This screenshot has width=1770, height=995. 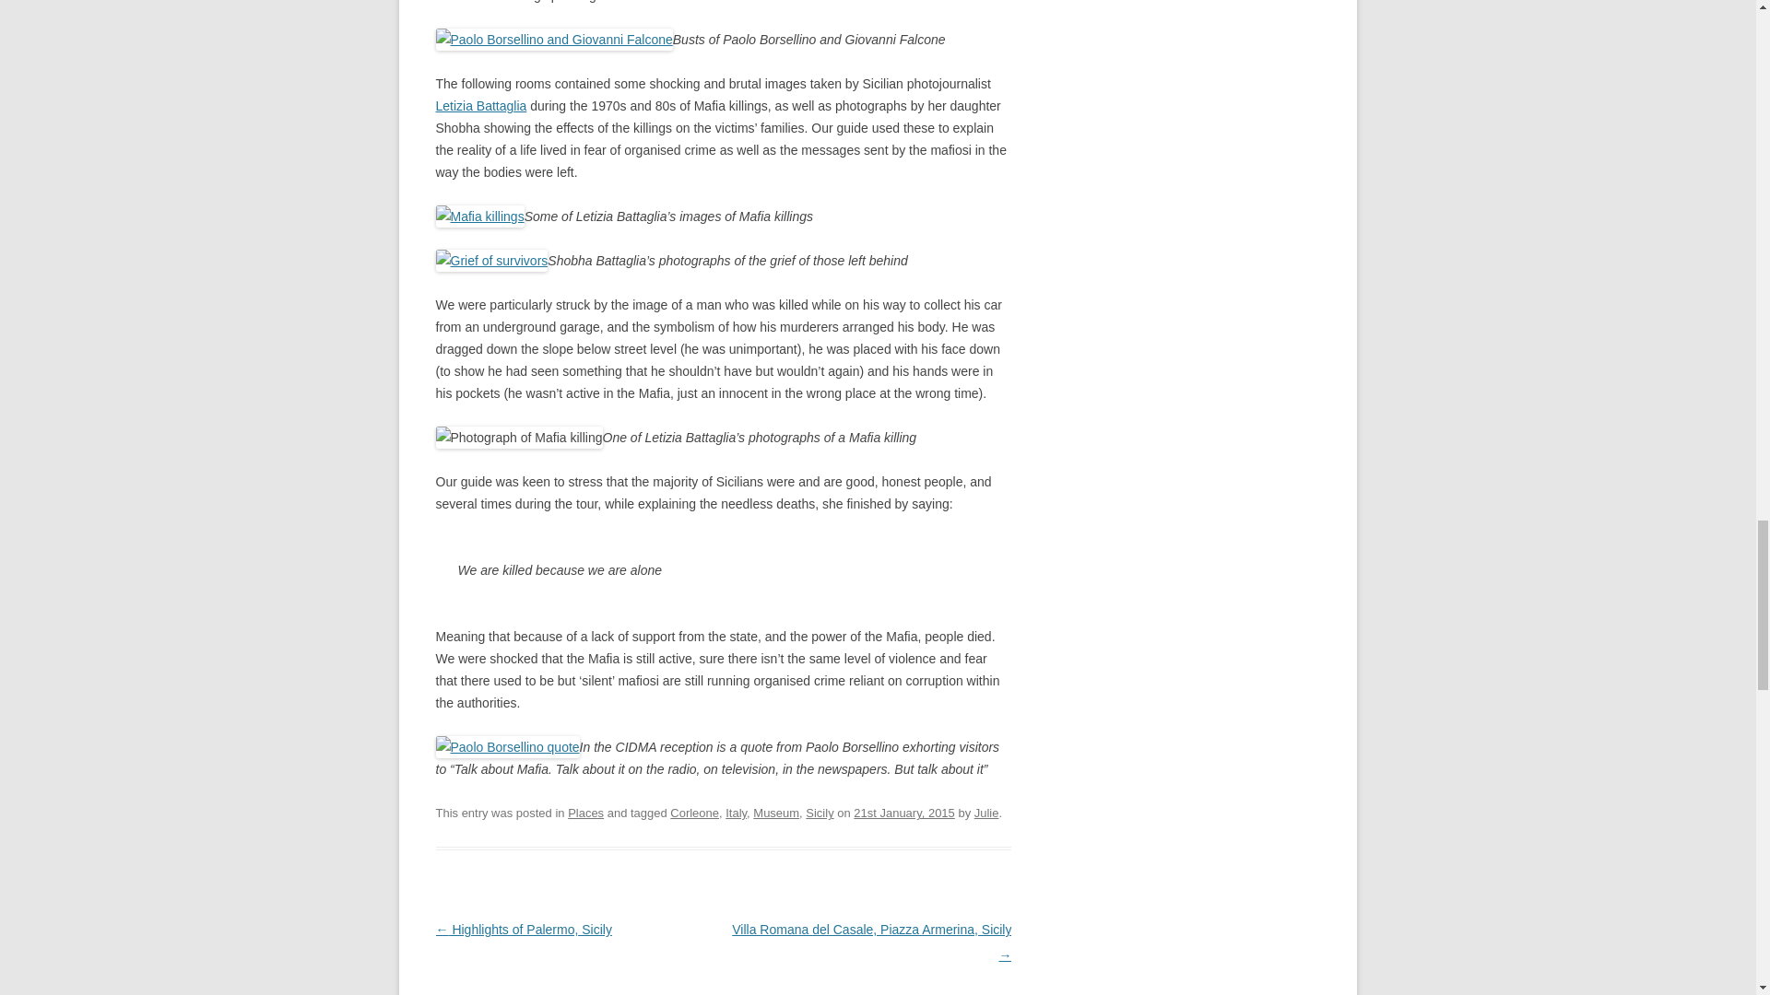 What do you see at coordinates (986, 813) in the screenshot?
I see `View all posts by Julie` at bounding box center [986, 813].